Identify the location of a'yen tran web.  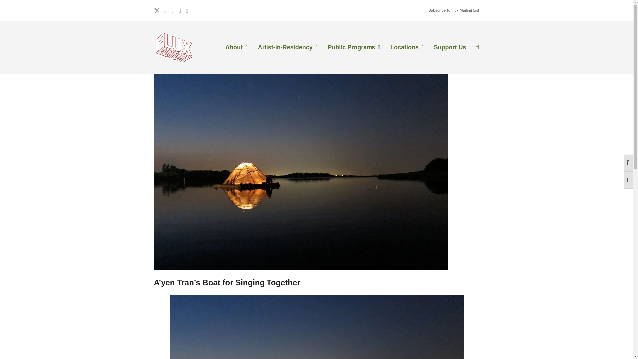
(316, 326).